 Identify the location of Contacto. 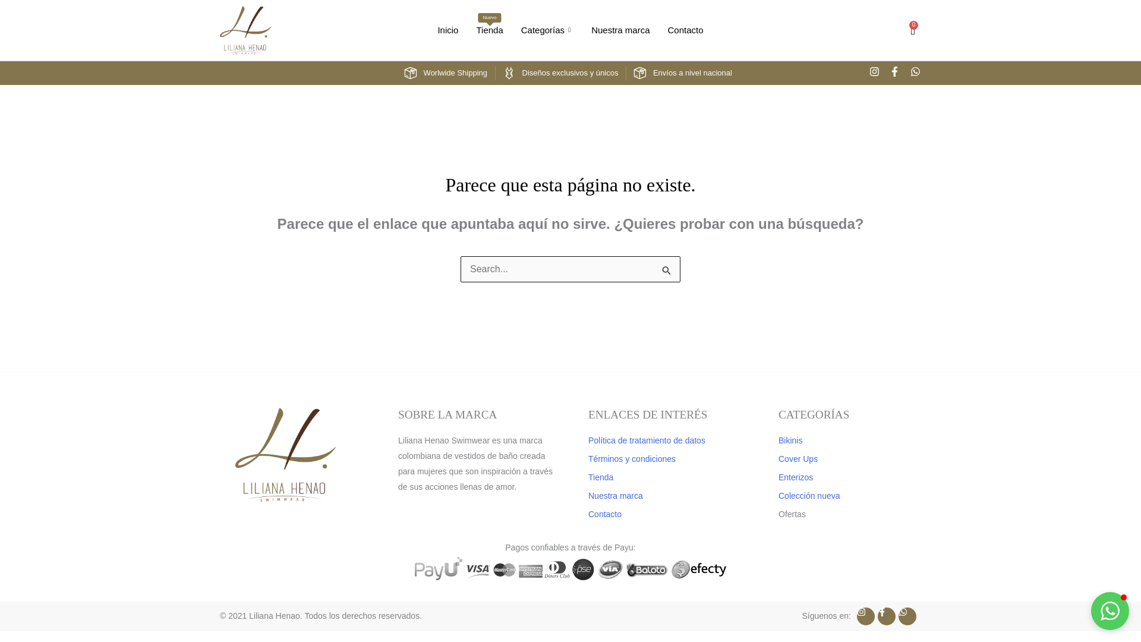
(686, 30).